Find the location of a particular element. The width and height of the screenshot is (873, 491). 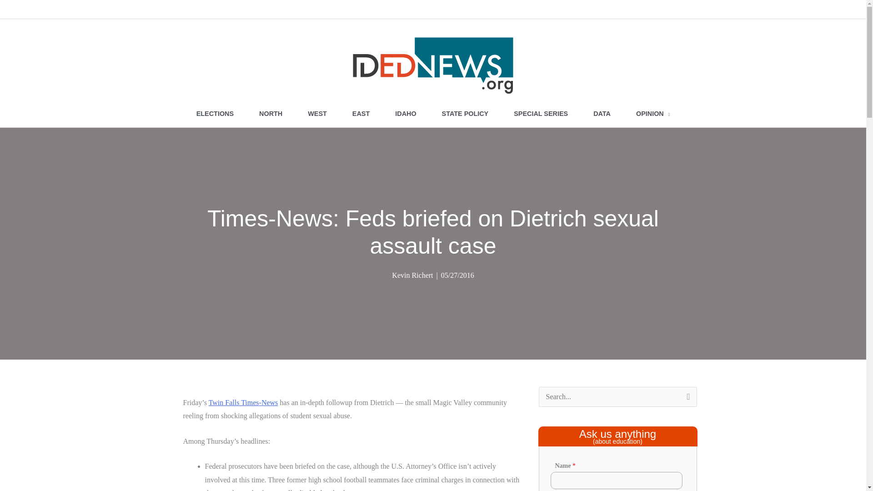

ELECTIONS is located at coordinates (215, 114).